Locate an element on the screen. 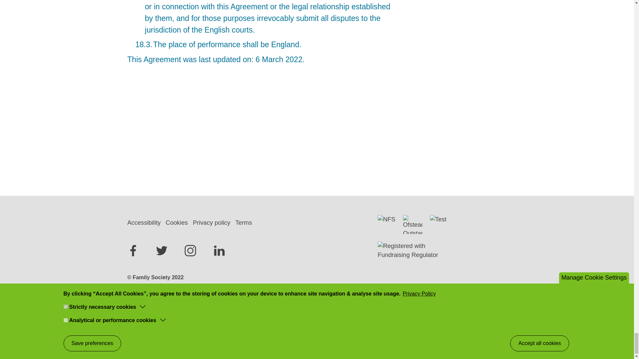 The height and width of the screenshot is (359, 639). Cookies is located at coordinates (179, 223).